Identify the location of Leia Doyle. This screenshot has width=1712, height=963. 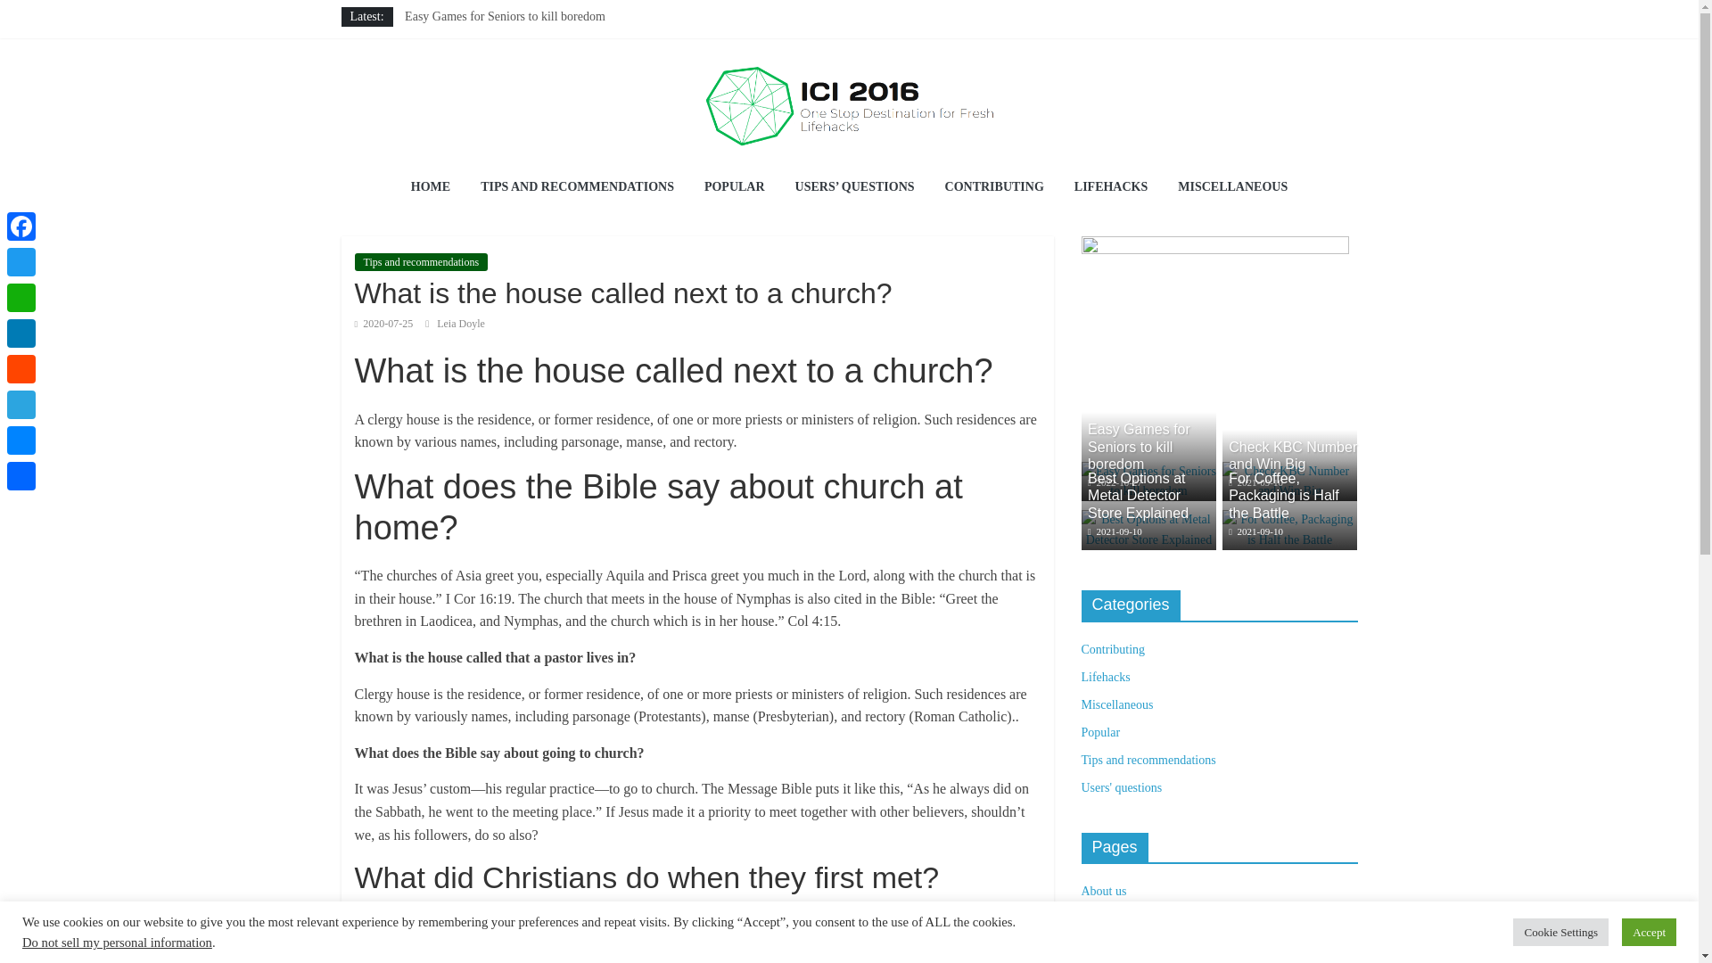
(460, 324).